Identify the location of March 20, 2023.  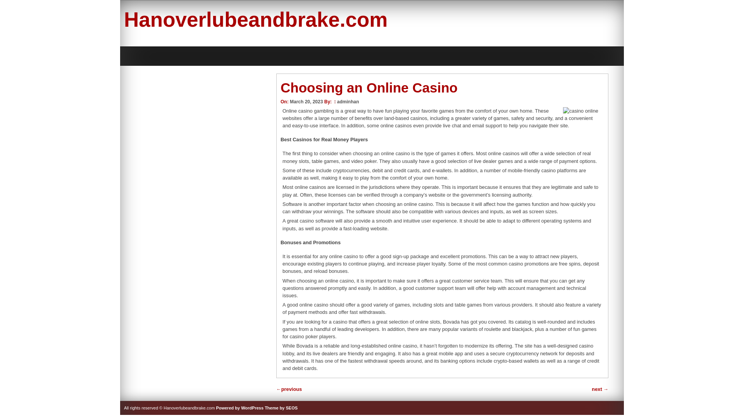
(306, 101).